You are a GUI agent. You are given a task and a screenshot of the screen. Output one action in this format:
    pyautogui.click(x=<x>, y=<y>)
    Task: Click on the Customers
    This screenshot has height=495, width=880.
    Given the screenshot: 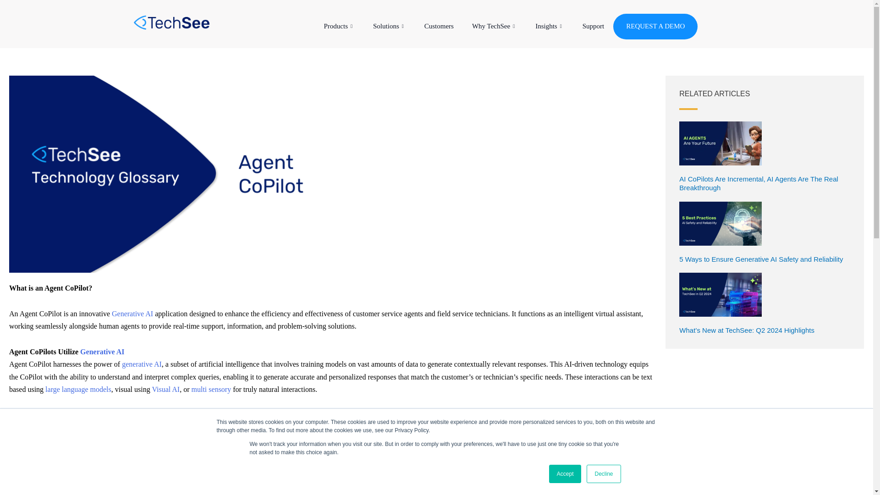 What is the action you would take?
    pyautogui.click(x=439, y=27)
    